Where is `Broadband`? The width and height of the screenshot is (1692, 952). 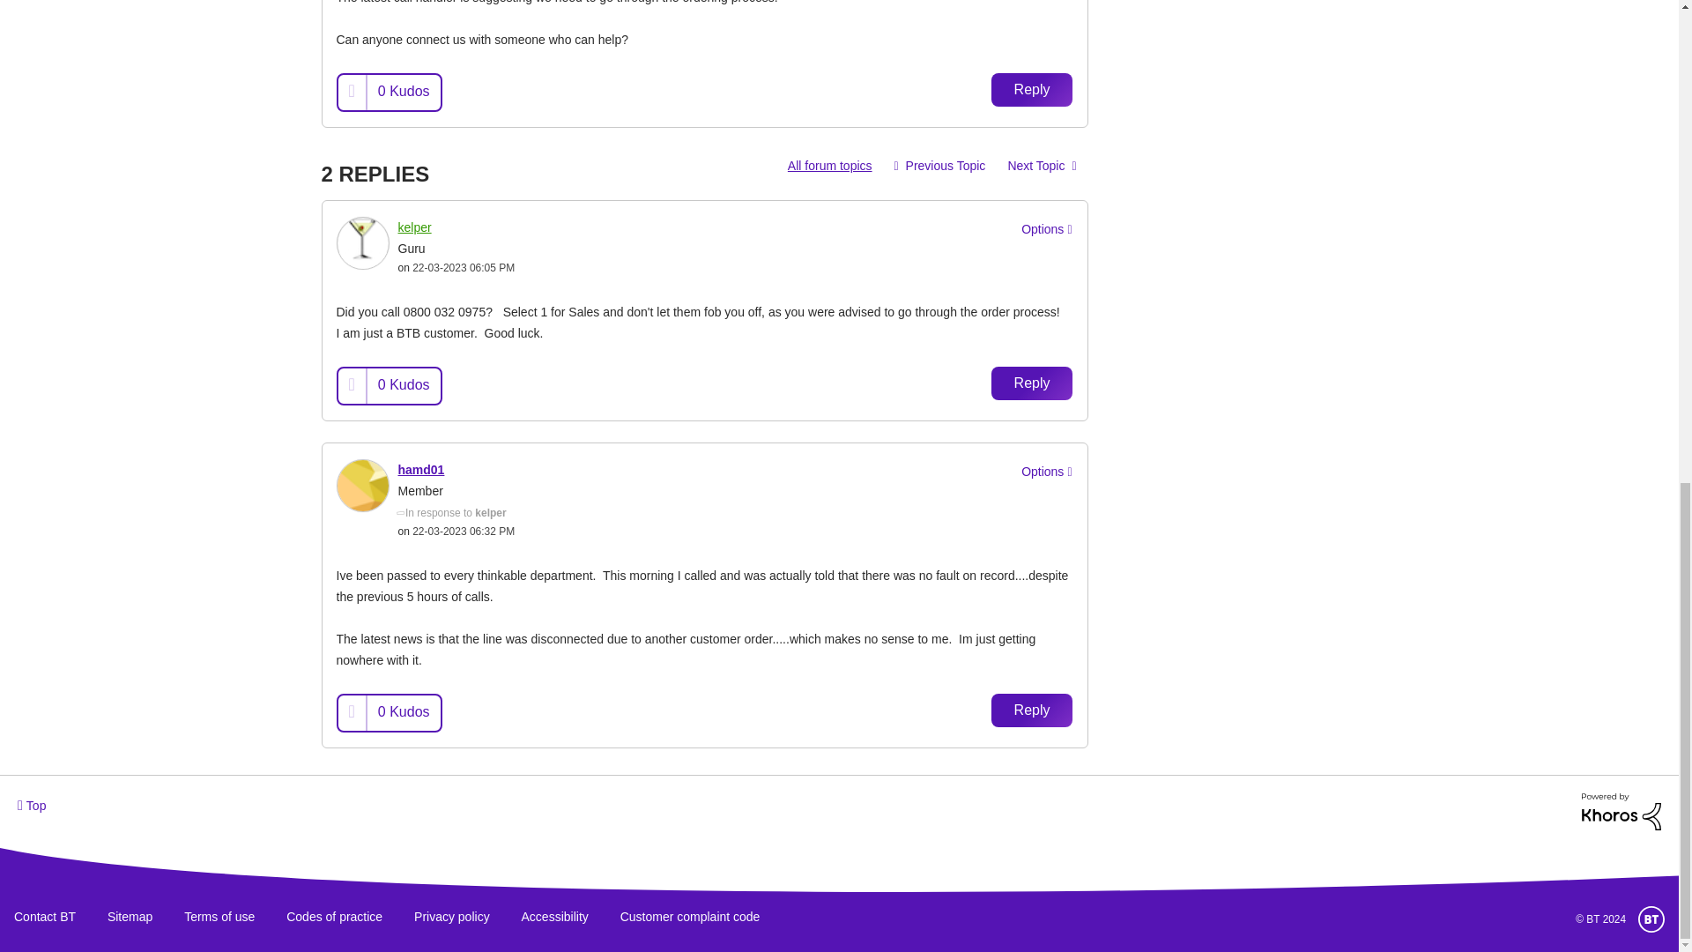 Broadband is located at coordinates (830, 166).